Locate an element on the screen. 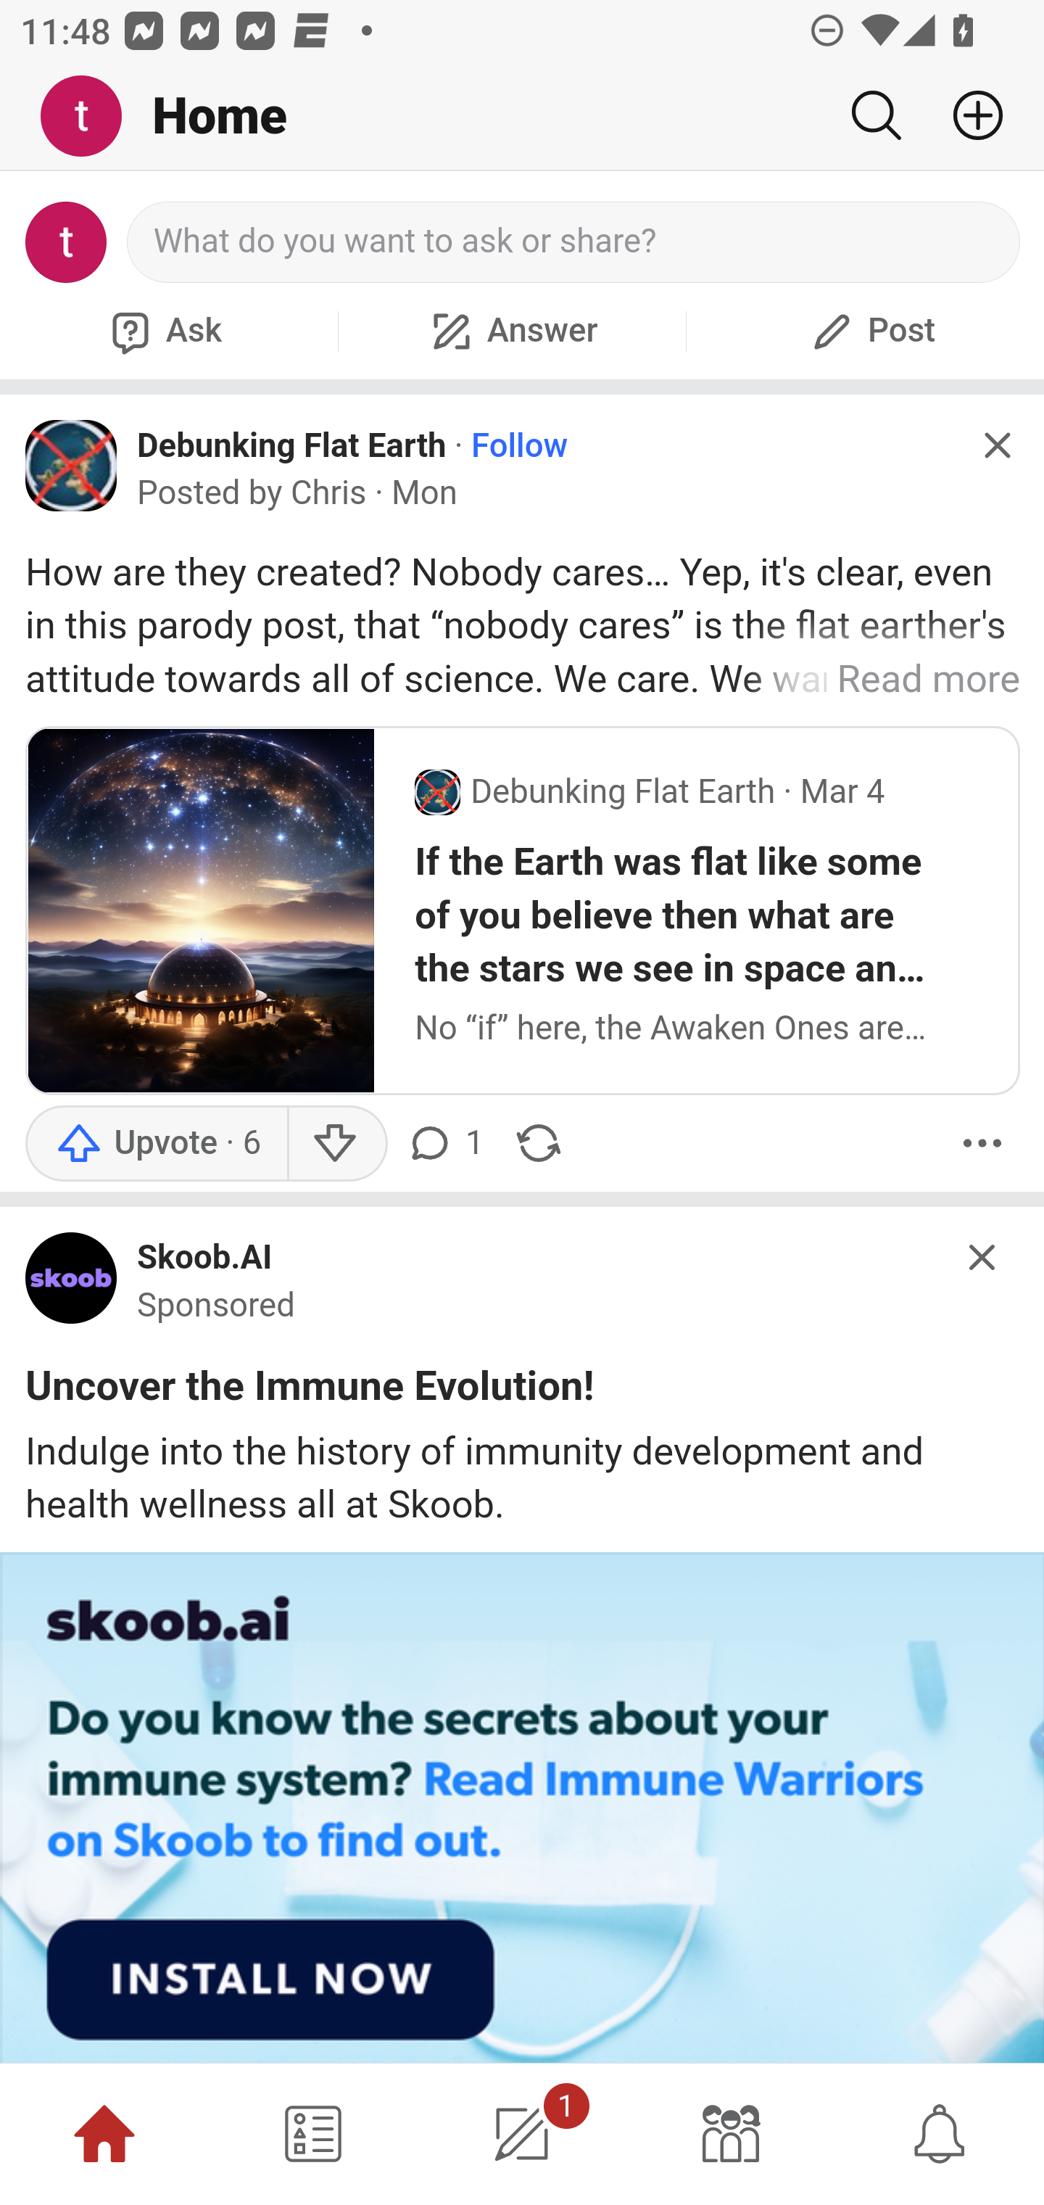  Search is located at coordinates (876, 115).